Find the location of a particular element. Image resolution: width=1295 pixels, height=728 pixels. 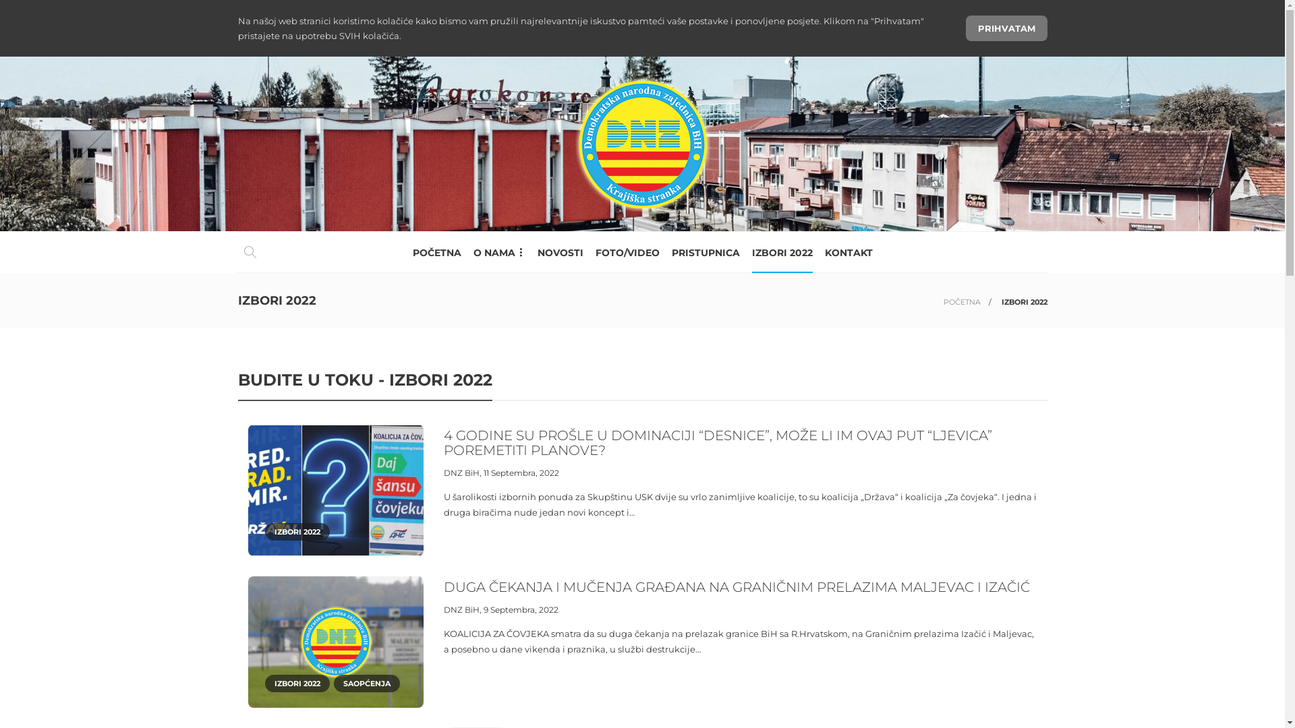

IZBORI 2022 is located at coordinates (297, 532).